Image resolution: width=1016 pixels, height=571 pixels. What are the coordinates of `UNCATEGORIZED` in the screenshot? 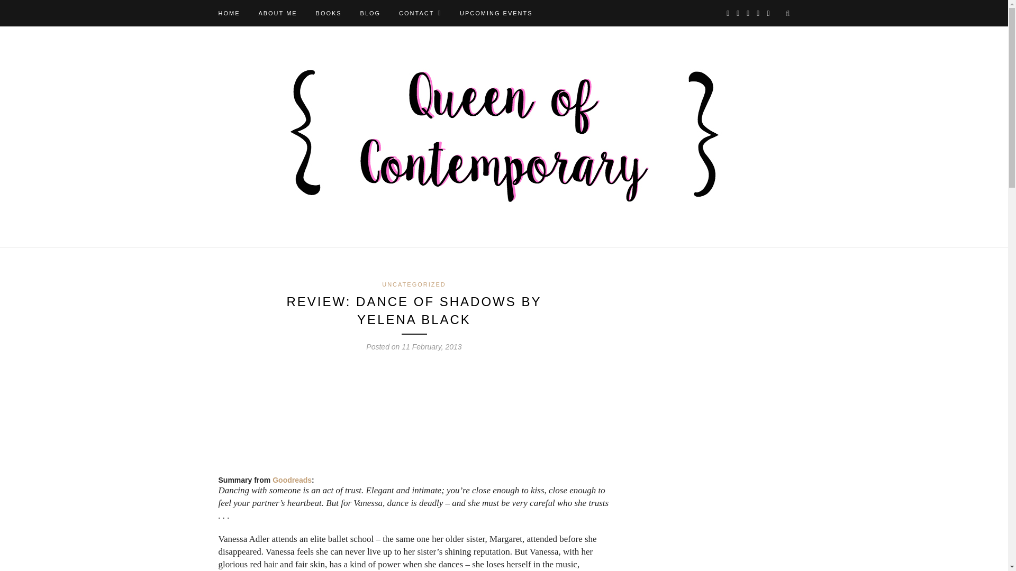 It's located at (414, 284).